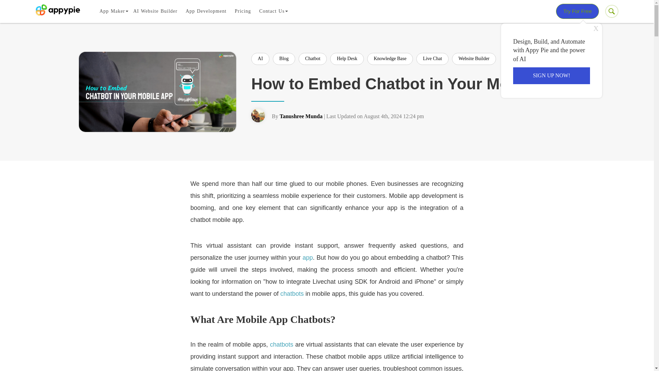 This screenshot has height=371, width=659. What do you see at coordinates (284, 59) in the screenshot?
I see `Blog` at bounding box center [284, 59].